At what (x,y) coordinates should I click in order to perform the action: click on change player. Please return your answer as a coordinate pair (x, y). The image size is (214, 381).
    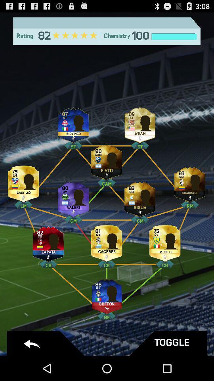
    Looking at the image, I should click on (73, 123).